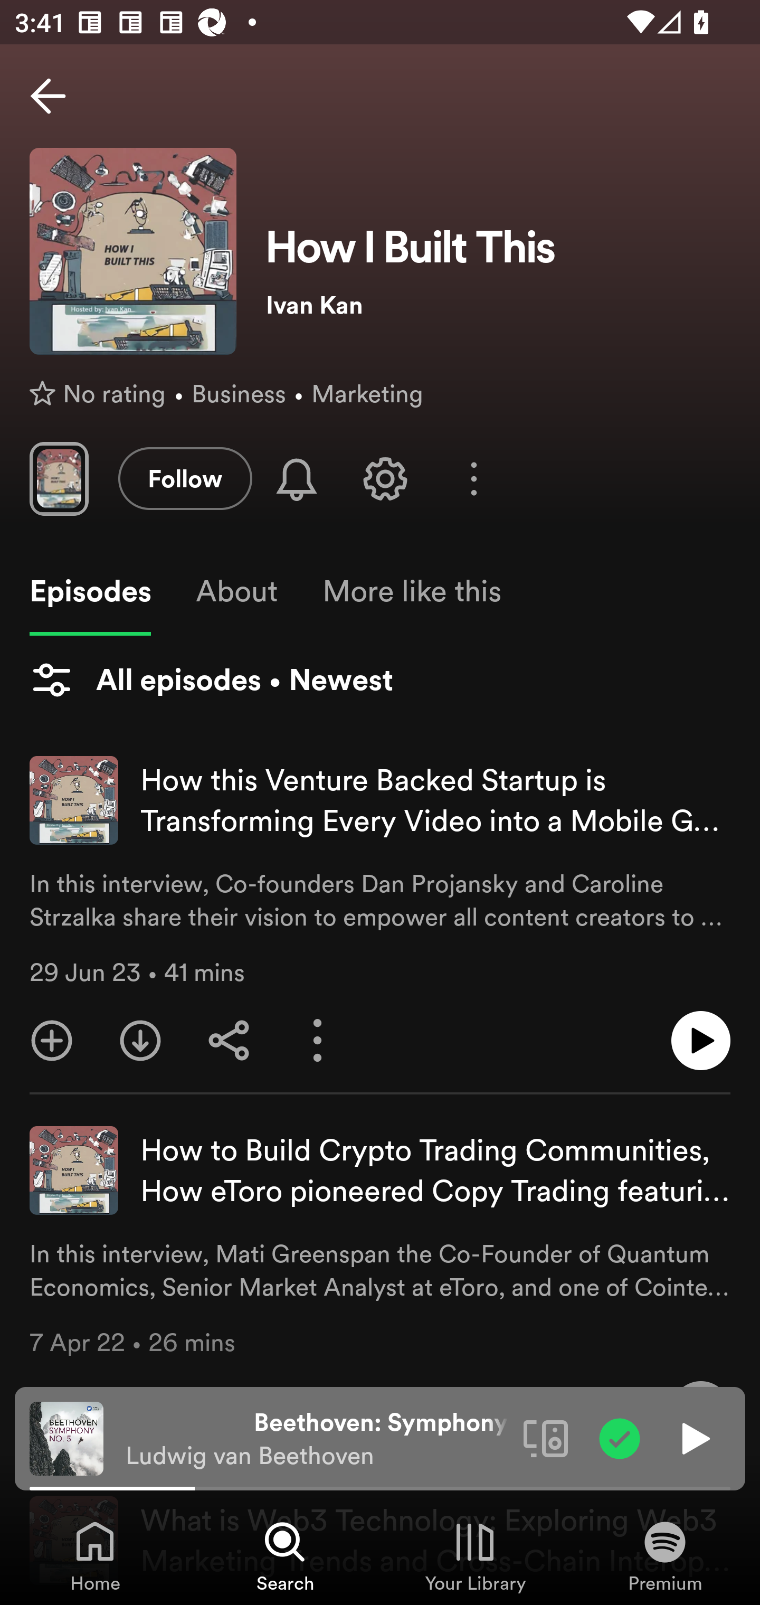 This screenshot has height=1605, width=760. I want to click on The cover art of the currently playing track, so click(66, 1438).